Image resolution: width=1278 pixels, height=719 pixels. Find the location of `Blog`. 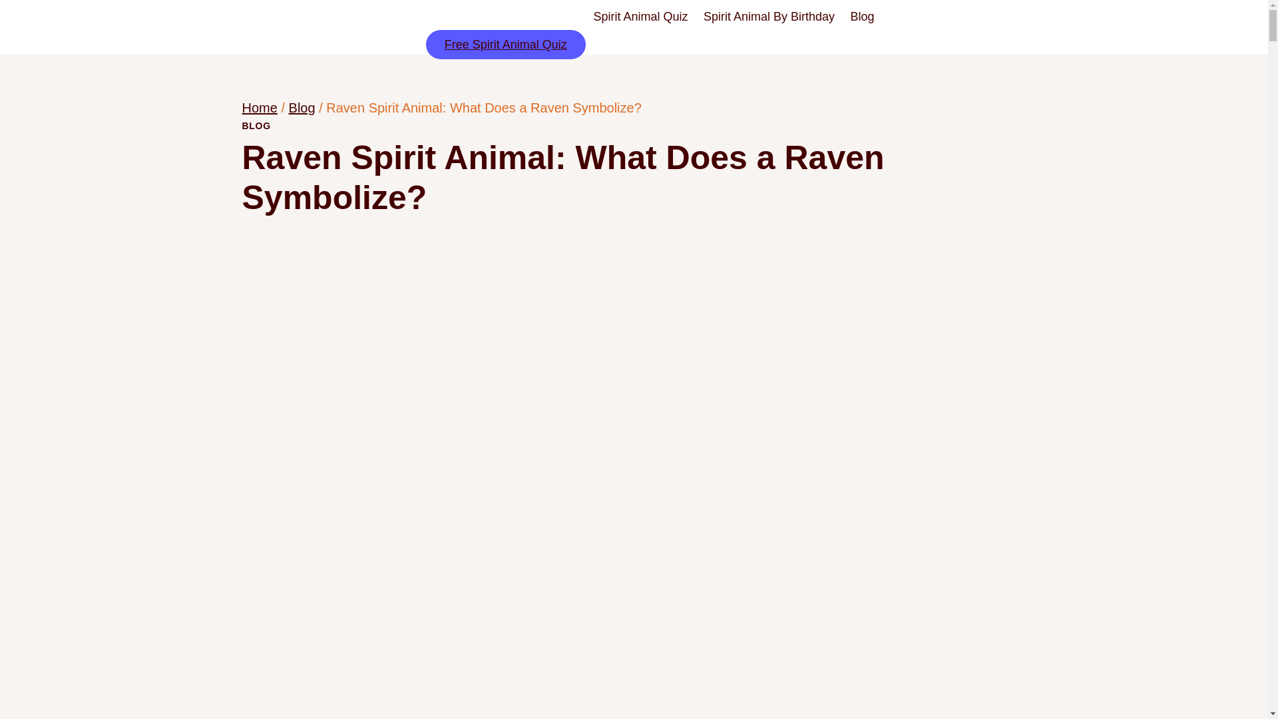

Blog is located at coordinates (302, 108).